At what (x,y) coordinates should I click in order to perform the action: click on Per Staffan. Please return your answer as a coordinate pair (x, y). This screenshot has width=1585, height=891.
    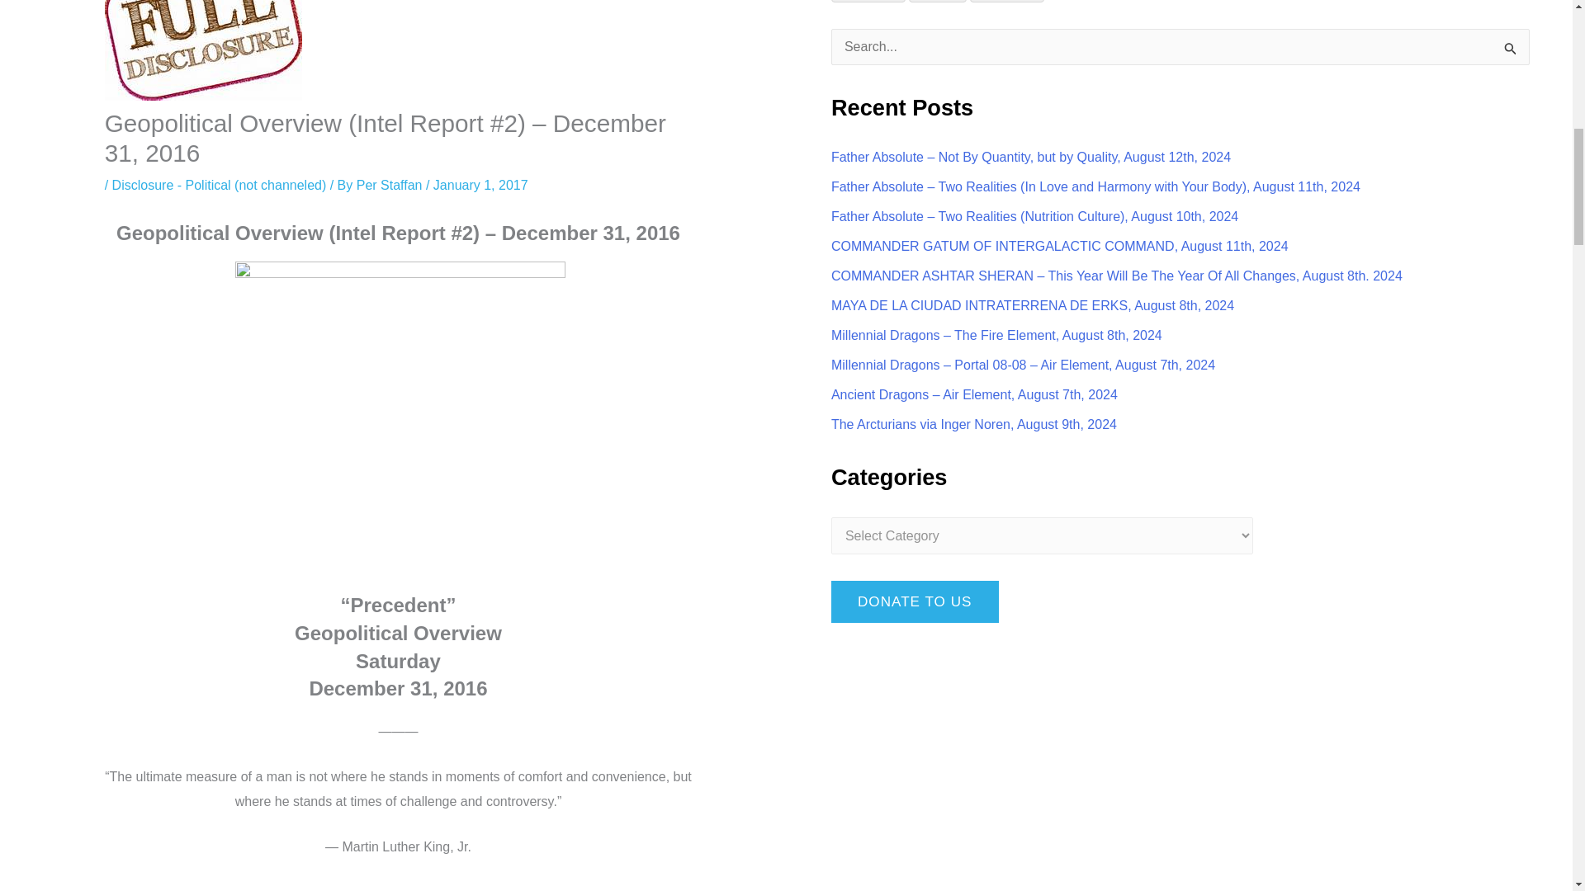
    Looking at the image, I should click on (391, 185).